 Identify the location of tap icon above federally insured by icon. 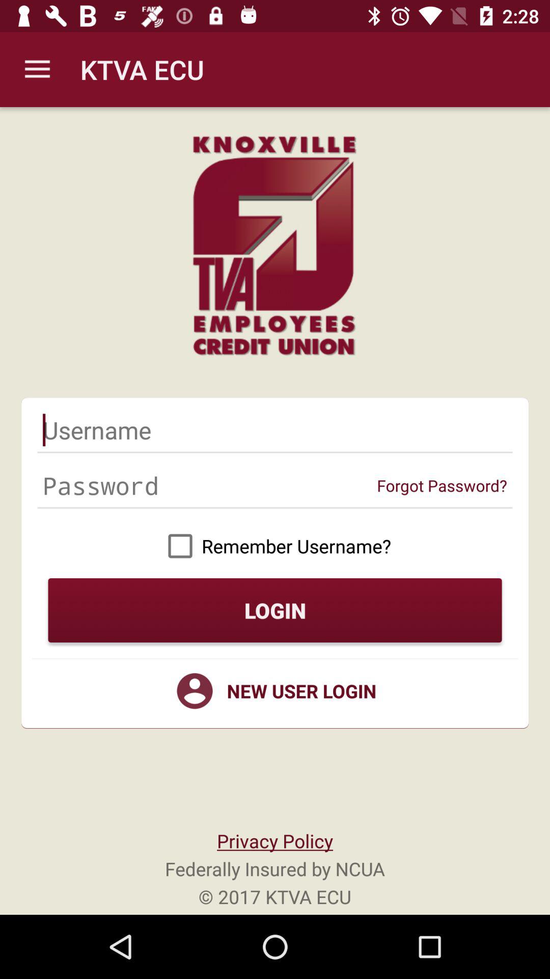
(274, 840).